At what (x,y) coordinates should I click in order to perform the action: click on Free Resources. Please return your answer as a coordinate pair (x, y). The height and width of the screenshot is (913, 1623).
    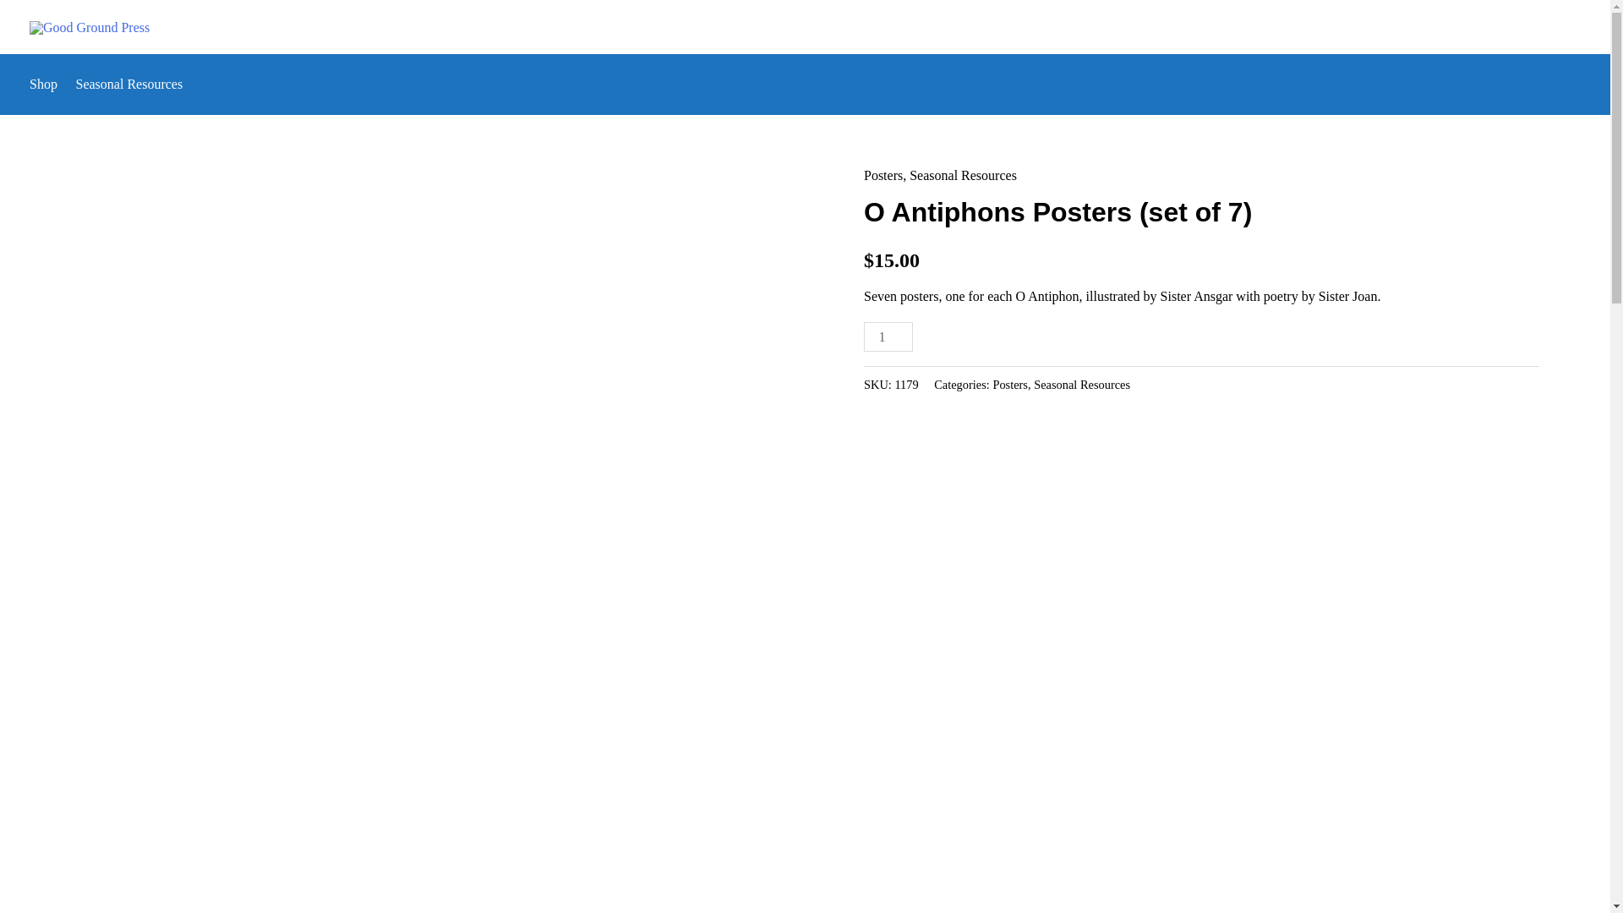
    Looking at the image, I should click on (1429, 27).